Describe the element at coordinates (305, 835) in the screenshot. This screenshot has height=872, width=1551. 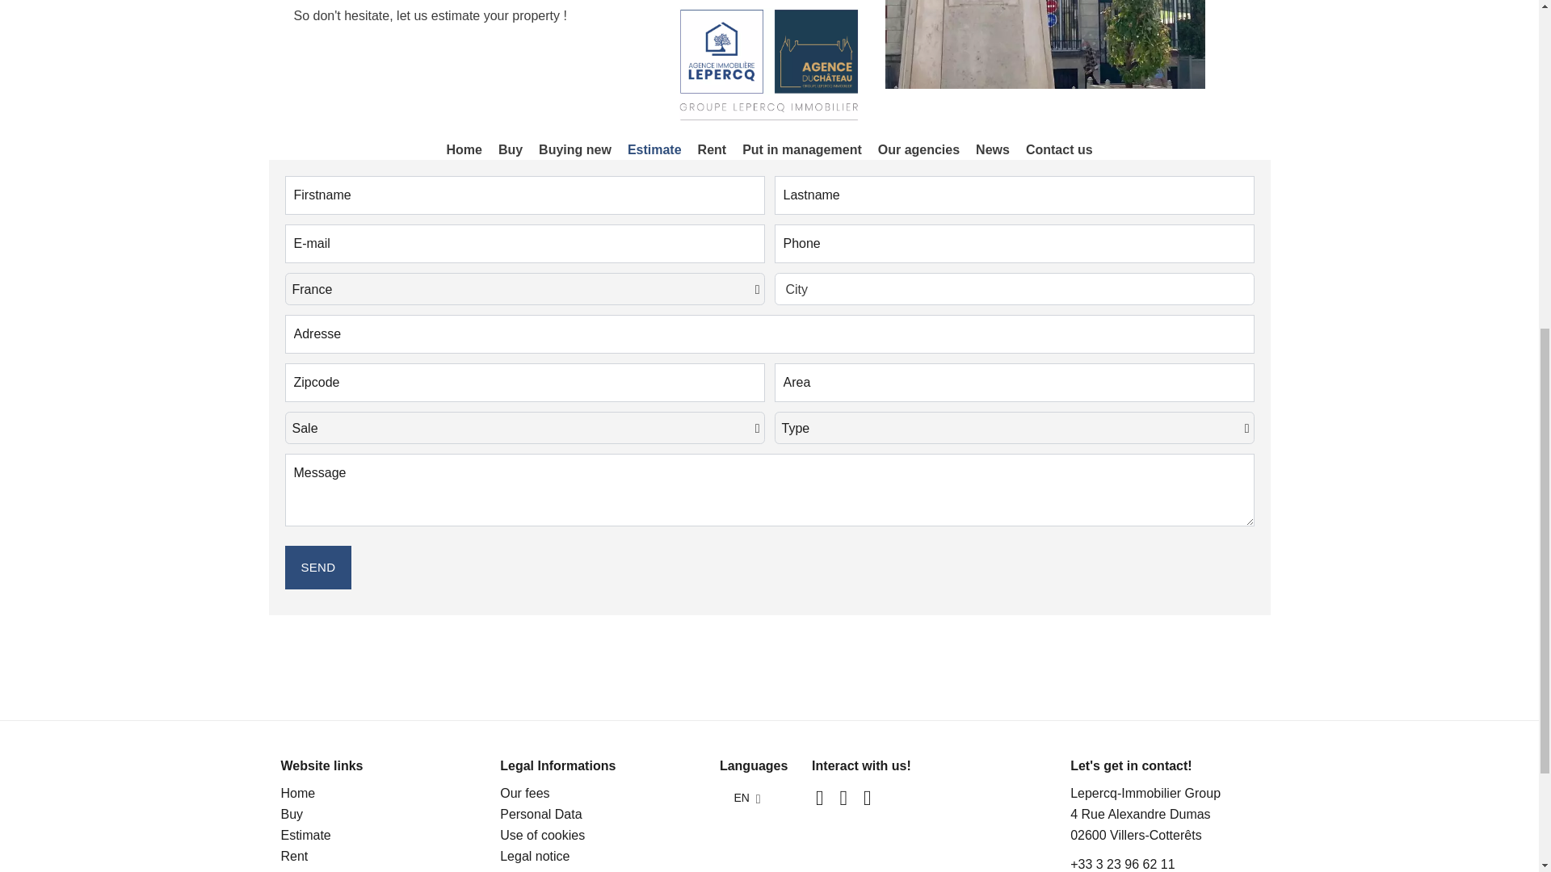
I see `Estimate` at that location.